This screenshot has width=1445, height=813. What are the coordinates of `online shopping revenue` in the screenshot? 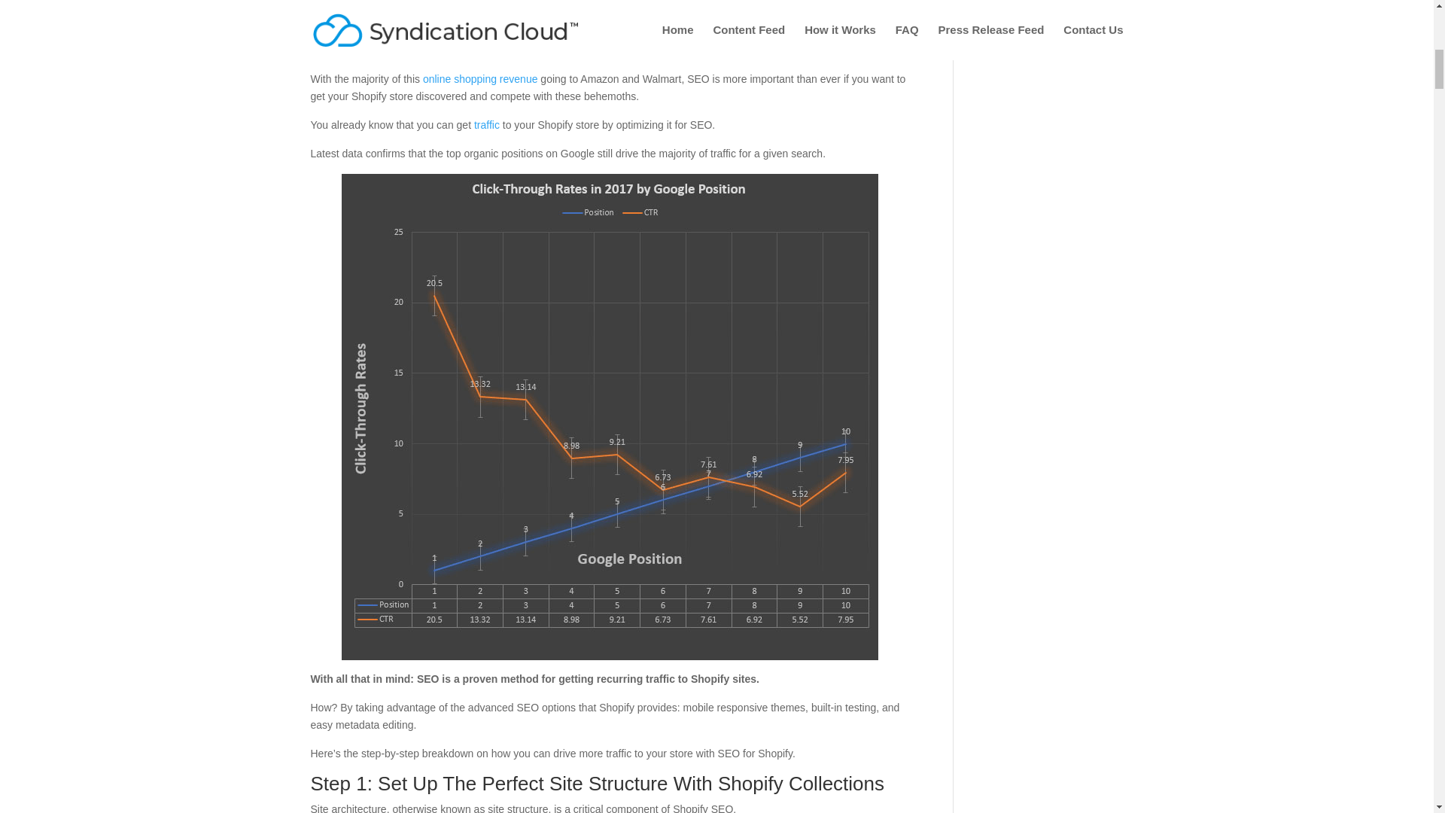 It's located at (480, 79).